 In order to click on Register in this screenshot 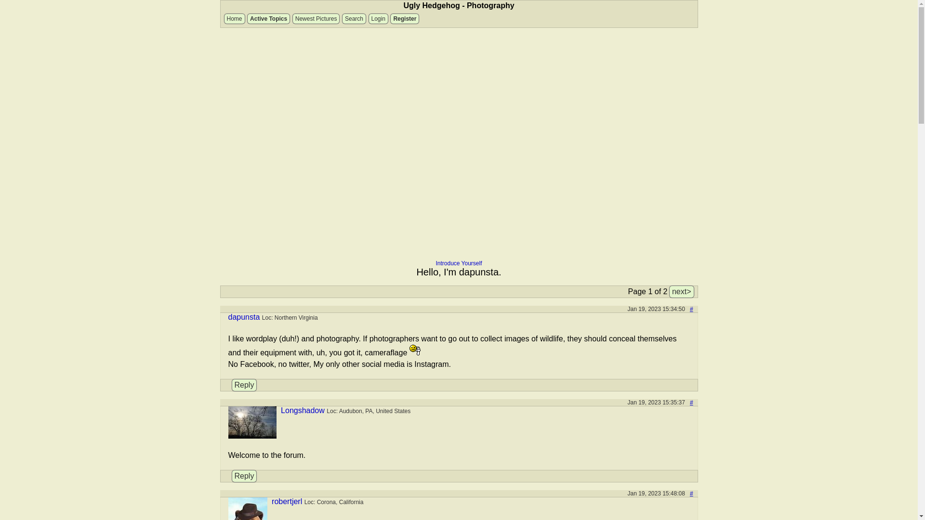, I will do `click(405, 18)`.